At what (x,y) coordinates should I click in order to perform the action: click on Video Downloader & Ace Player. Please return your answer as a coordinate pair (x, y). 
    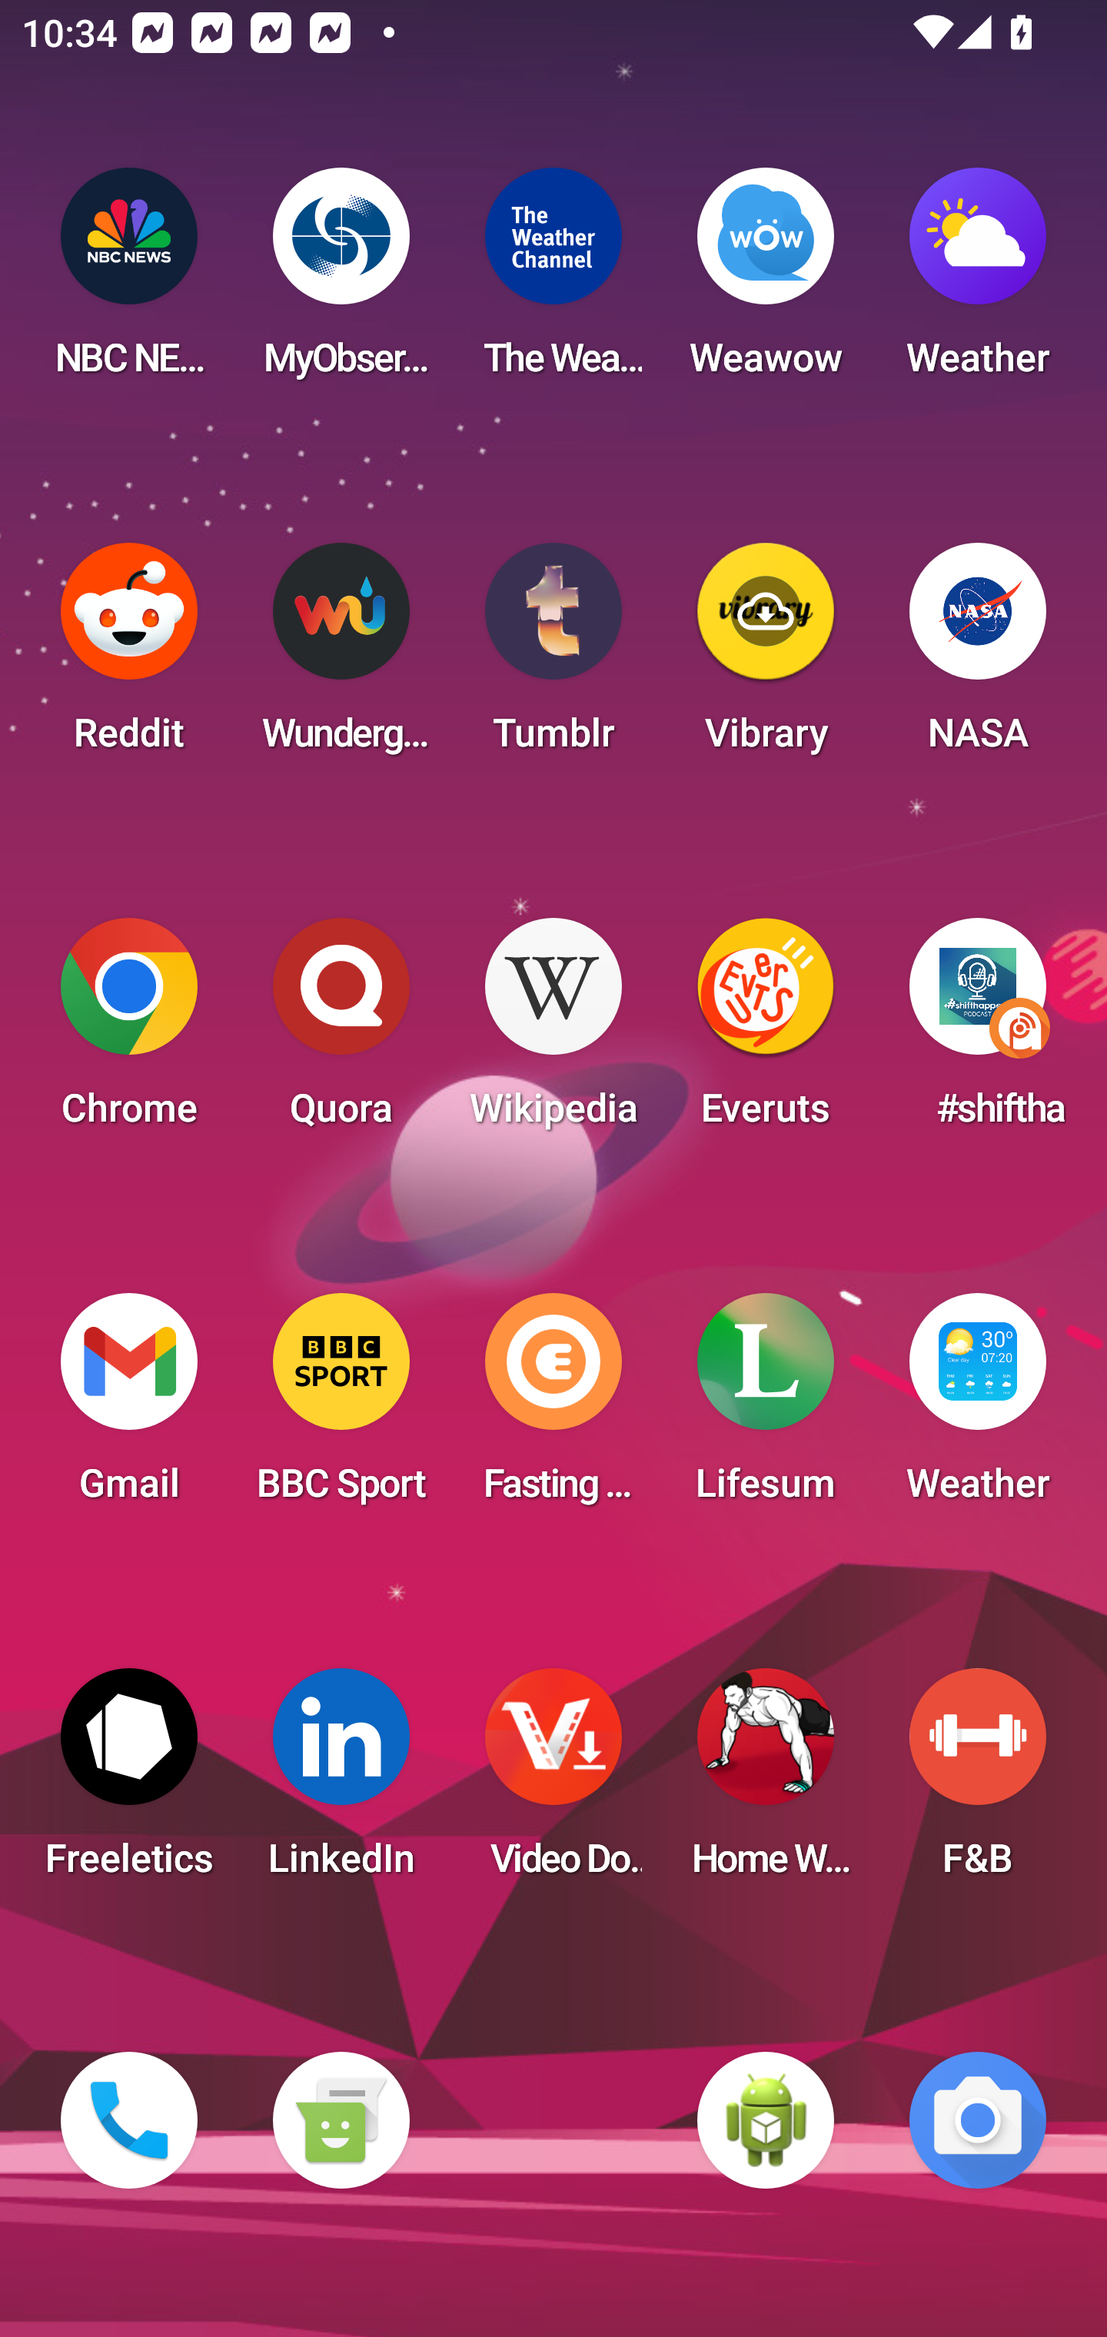
    Looking at the image, I should click on (553, 1782).